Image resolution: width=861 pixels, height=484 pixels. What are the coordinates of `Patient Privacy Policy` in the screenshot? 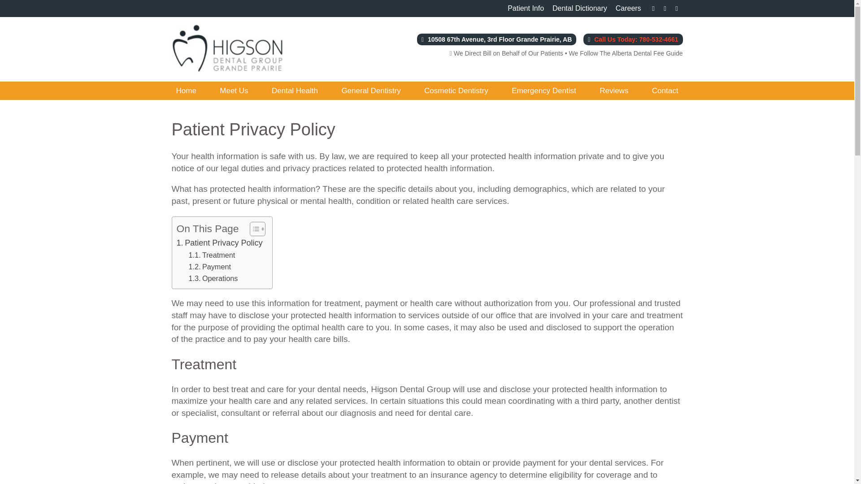 It's located at (219, 243).